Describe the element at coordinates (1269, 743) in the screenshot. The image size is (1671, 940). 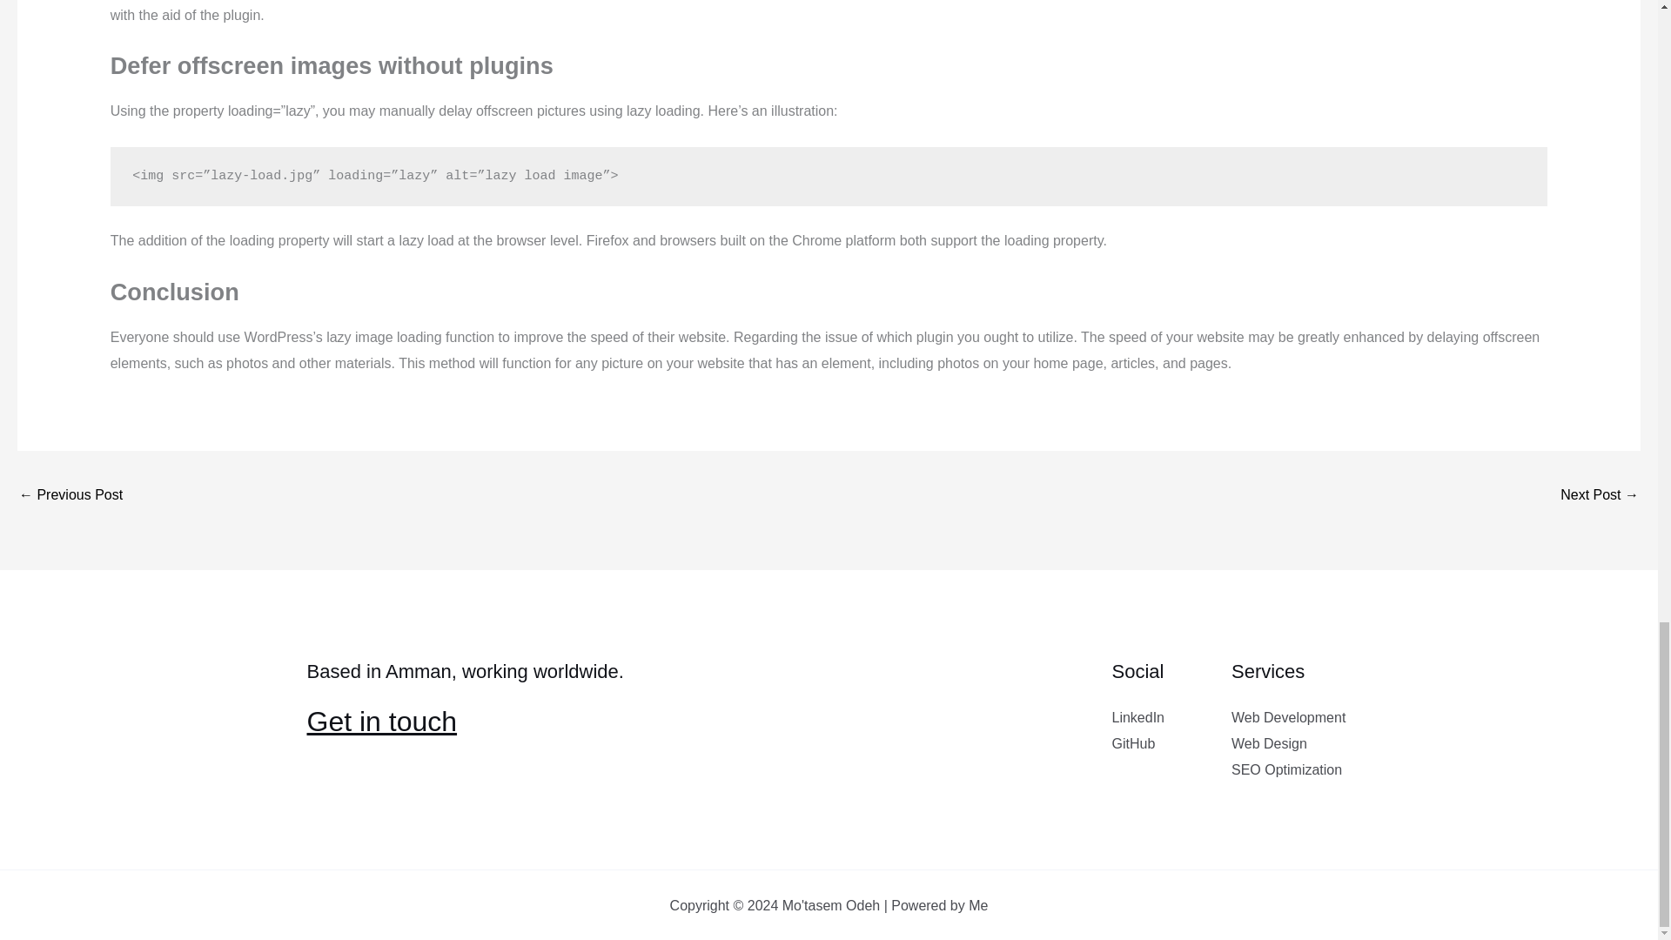
I see `Web Design` at that location.